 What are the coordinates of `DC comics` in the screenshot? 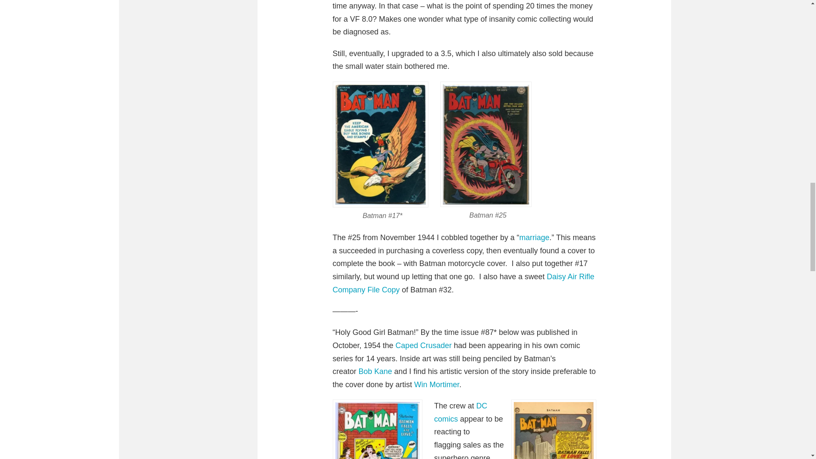 It's located at (461, 412).